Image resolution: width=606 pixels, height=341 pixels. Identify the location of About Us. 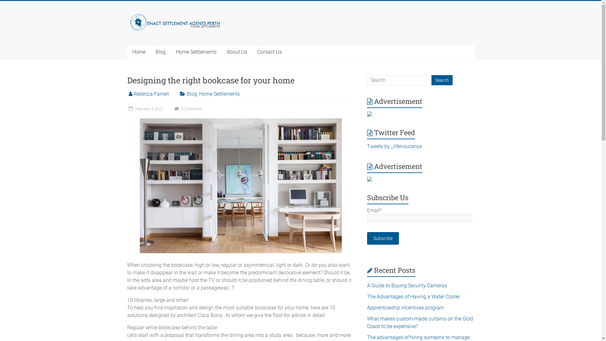
(237, 52).